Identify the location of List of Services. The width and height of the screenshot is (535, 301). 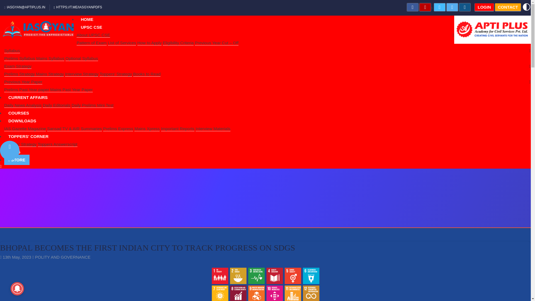
(122, 43).